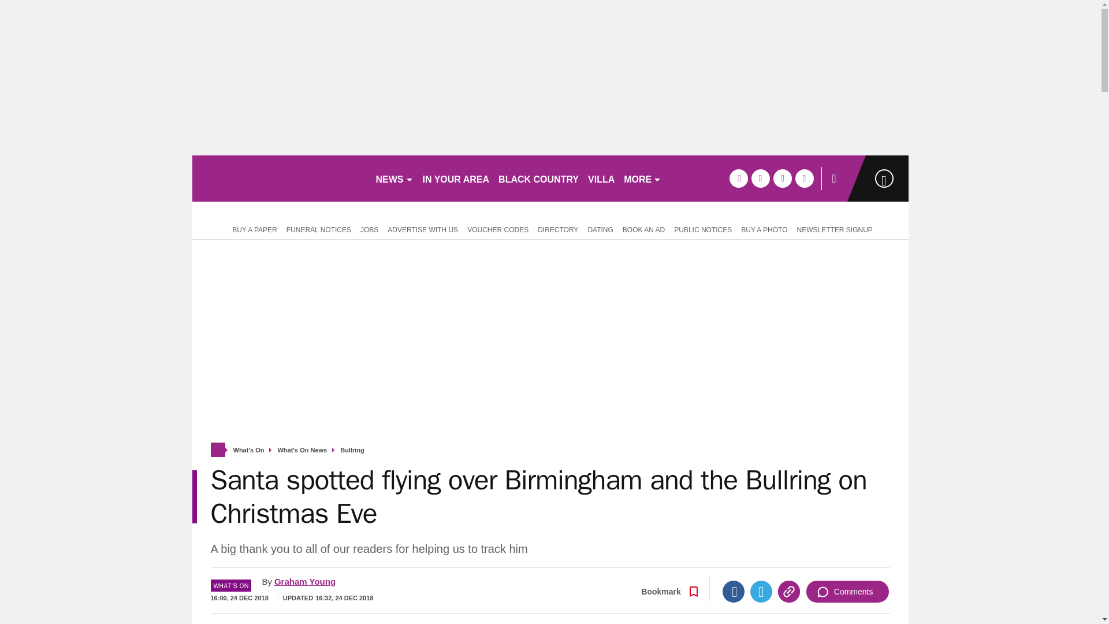  What do you see at coordinates (804, 178) in the screenshot?
I see `instagram` at bounding box center [804, 178].